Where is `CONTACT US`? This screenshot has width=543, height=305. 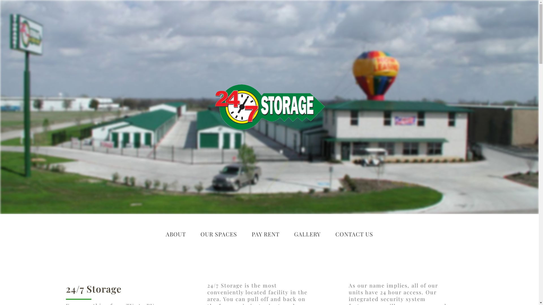 CONTACT US is located at coordinates (354, 234).